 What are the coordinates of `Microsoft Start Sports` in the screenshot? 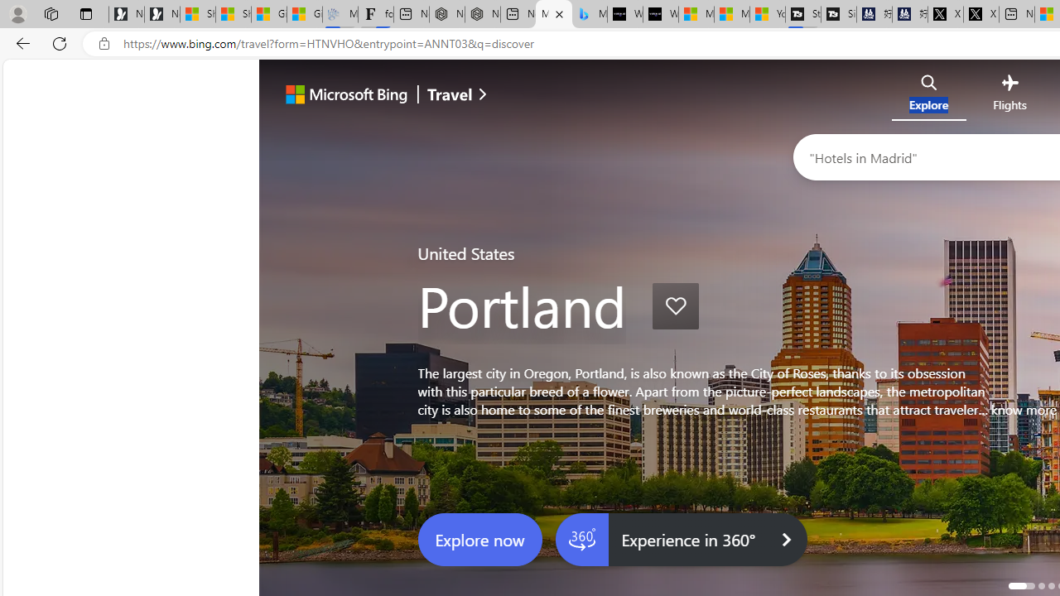 It's located at (696, 15).